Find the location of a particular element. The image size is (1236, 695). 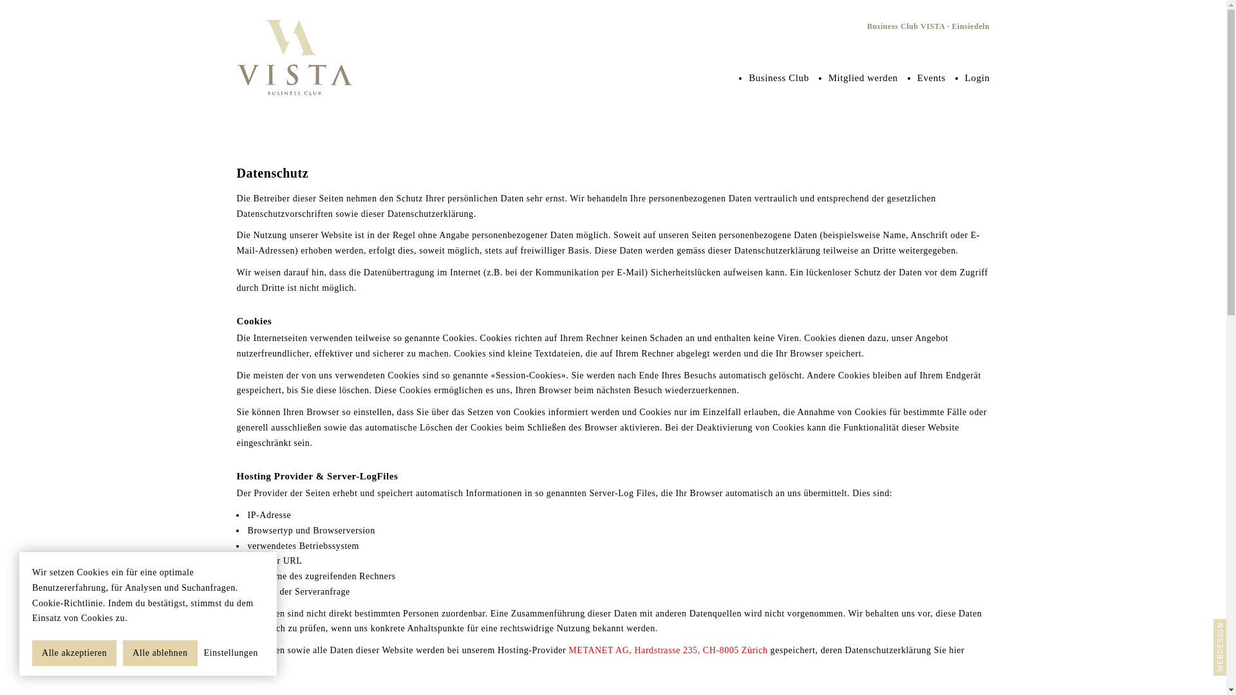

Alle akzeptieren is located at coordinates (75, 653).